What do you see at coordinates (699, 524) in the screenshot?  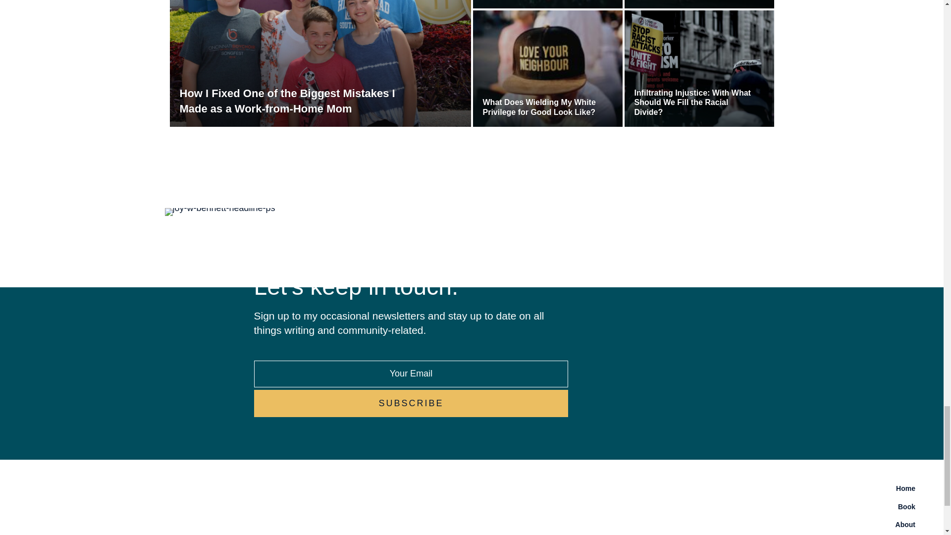 I see `About` at bounding box center [699, 524].